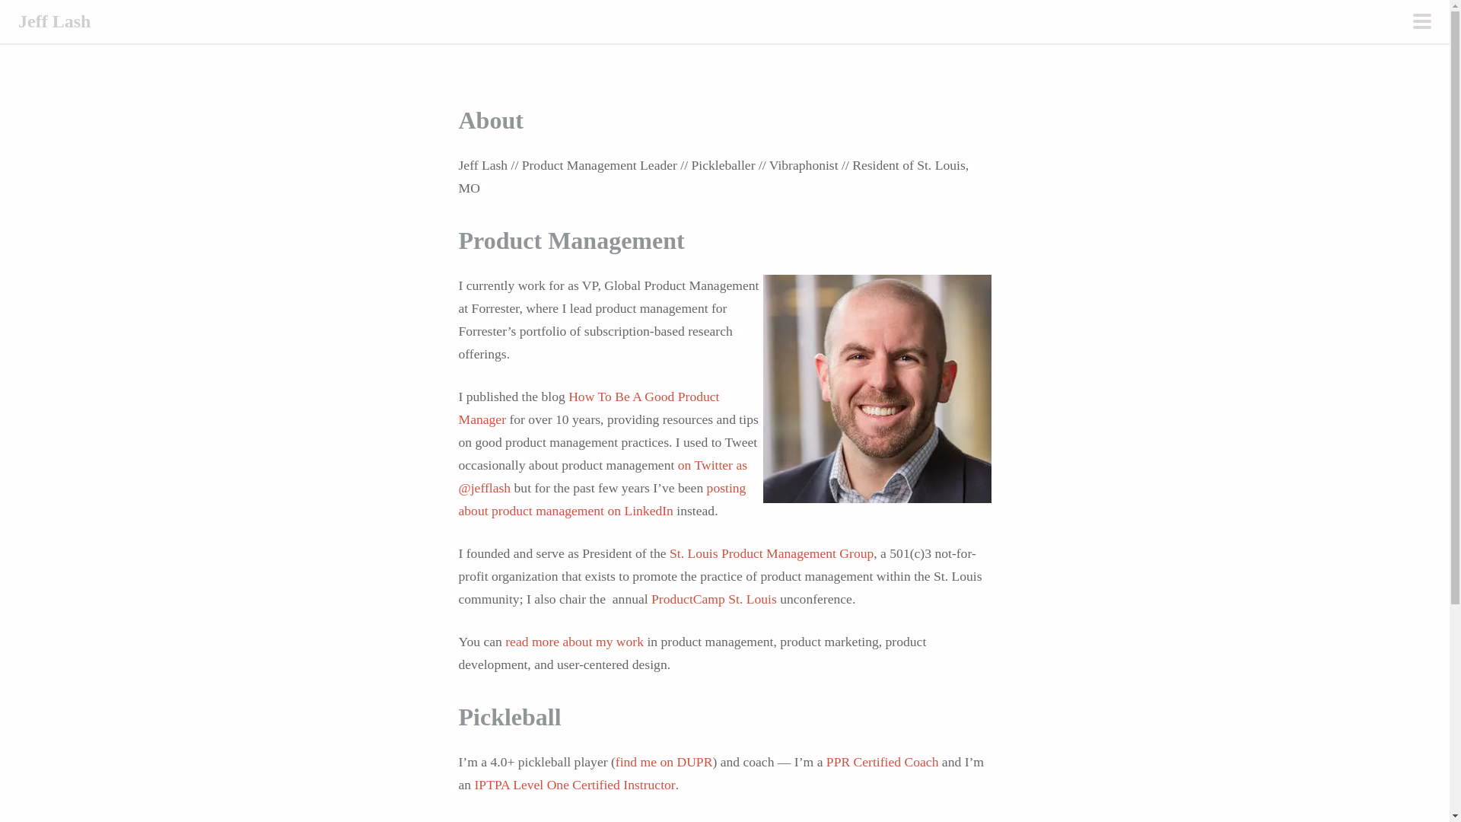 This screenshot has height=822, width=1461. Describe the element at coordinates (1421, 23) in the screenshot. I see `primary menu` at that location.